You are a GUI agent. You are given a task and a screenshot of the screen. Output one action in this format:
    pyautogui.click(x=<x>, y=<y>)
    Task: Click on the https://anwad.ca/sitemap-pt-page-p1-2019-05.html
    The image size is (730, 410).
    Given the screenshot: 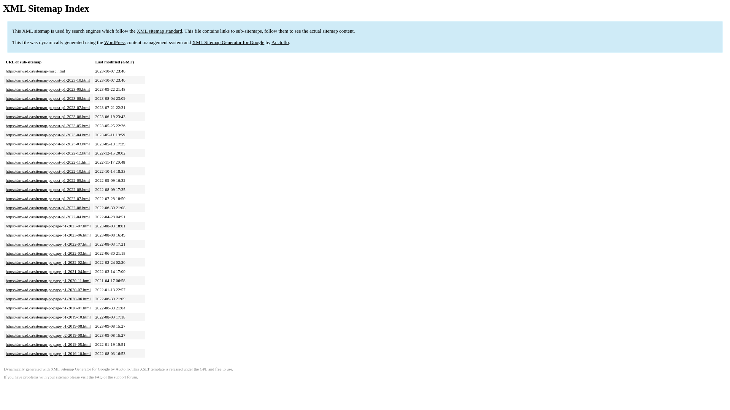 What is the action you would take?
    pyautogui.click(x=48, y=344)
    